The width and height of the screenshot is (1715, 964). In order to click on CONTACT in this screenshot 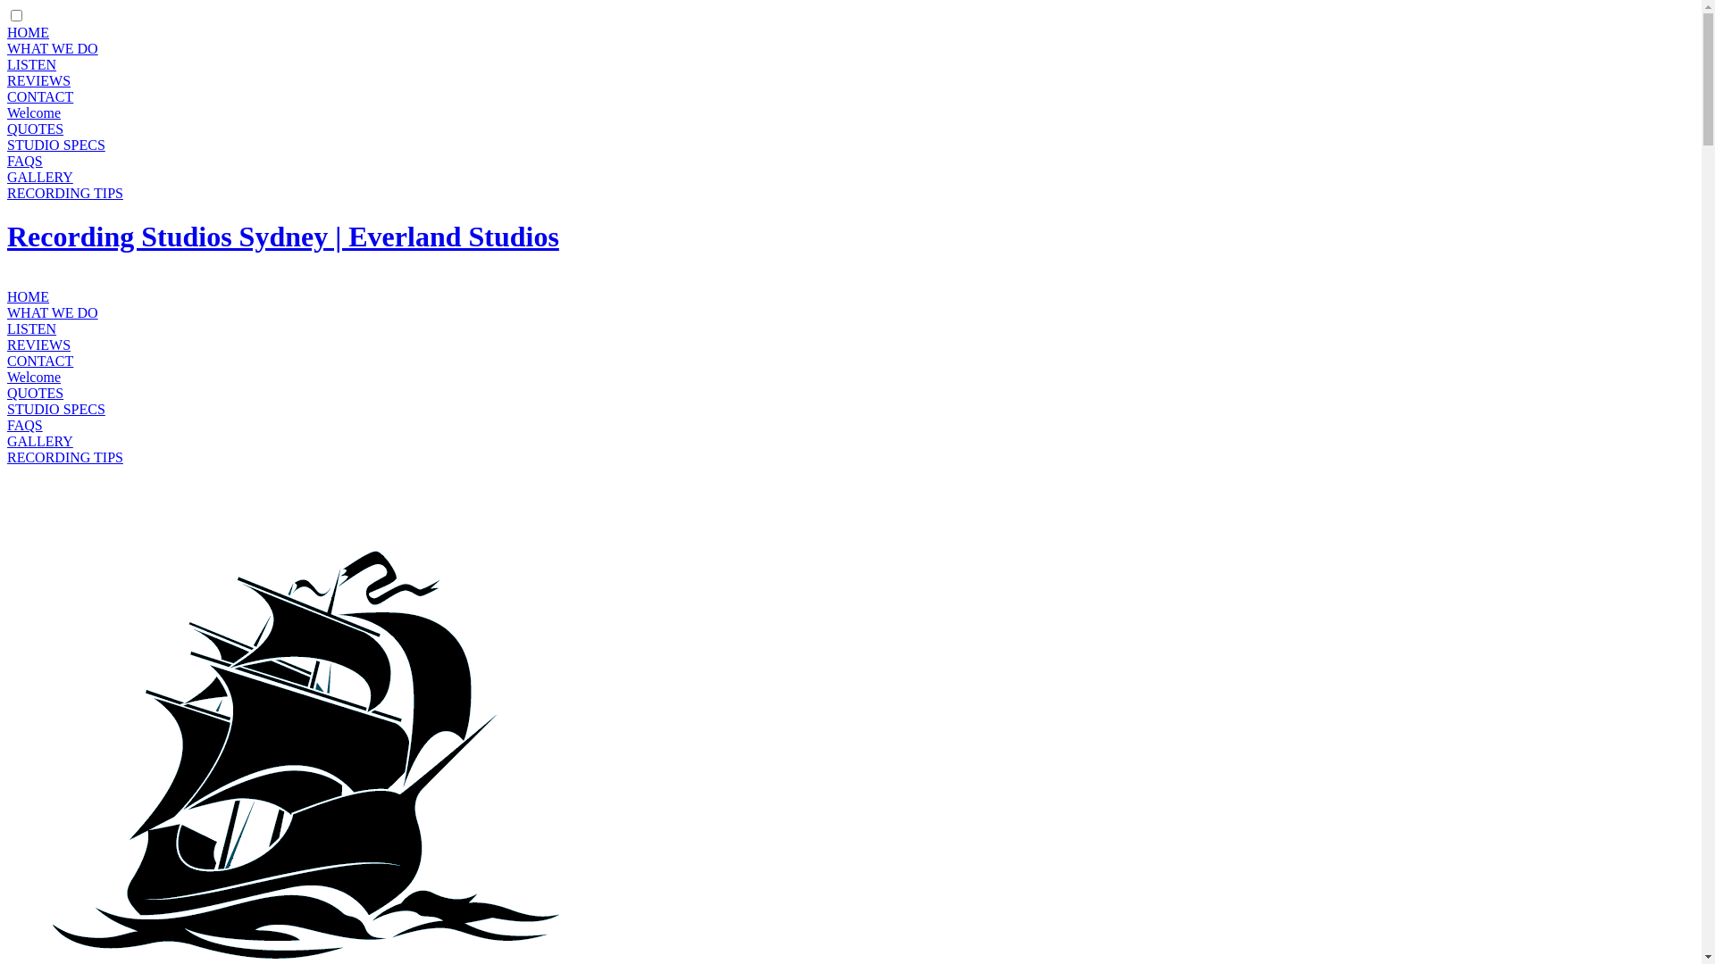, I will do `click(40, 96)`.